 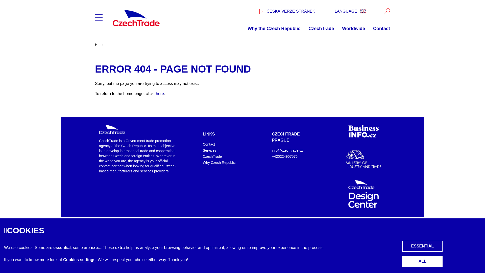 What do you see at coordinates (209, 144) in the screenshot?
I see `Contact` at bounding box center [209, 144].